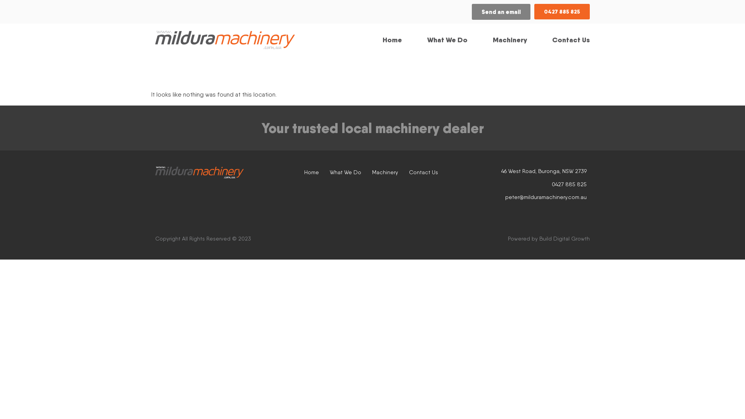 The image size is (745, 419). I want to click on What We Do, so click(447, 40).